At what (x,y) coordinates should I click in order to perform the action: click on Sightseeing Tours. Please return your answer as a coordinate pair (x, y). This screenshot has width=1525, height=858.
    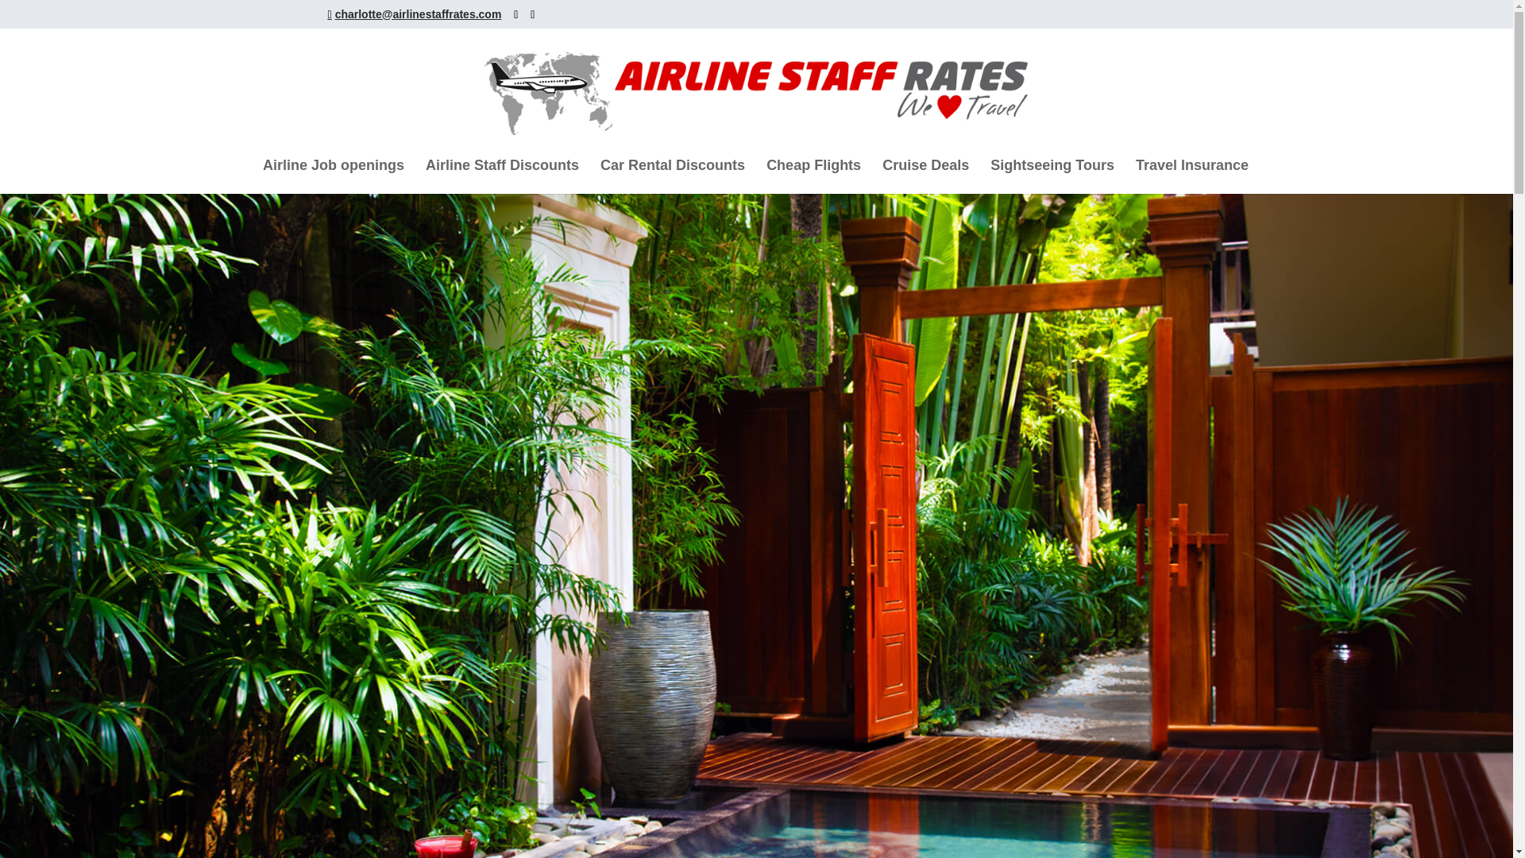
    Looking at the image, I should click on (1052, 176).